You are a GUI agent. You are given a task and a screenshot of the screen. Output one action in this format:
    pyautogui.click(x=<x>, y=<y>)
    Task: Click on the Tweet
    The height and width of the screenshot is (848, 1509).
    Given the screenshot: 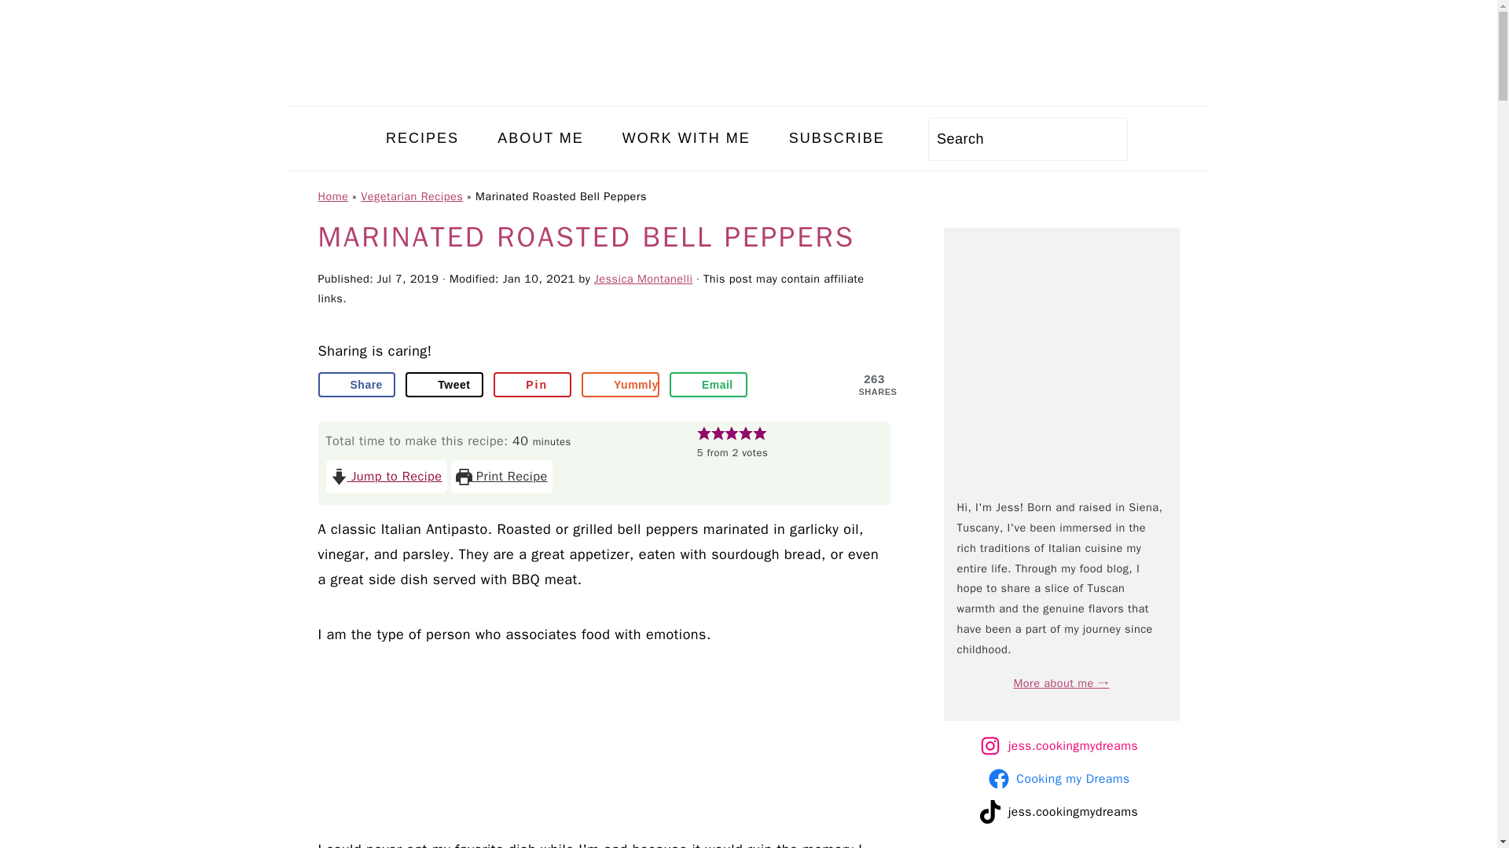 What is the action you would take?
    pyautogui.click(x=444, y=385)
    